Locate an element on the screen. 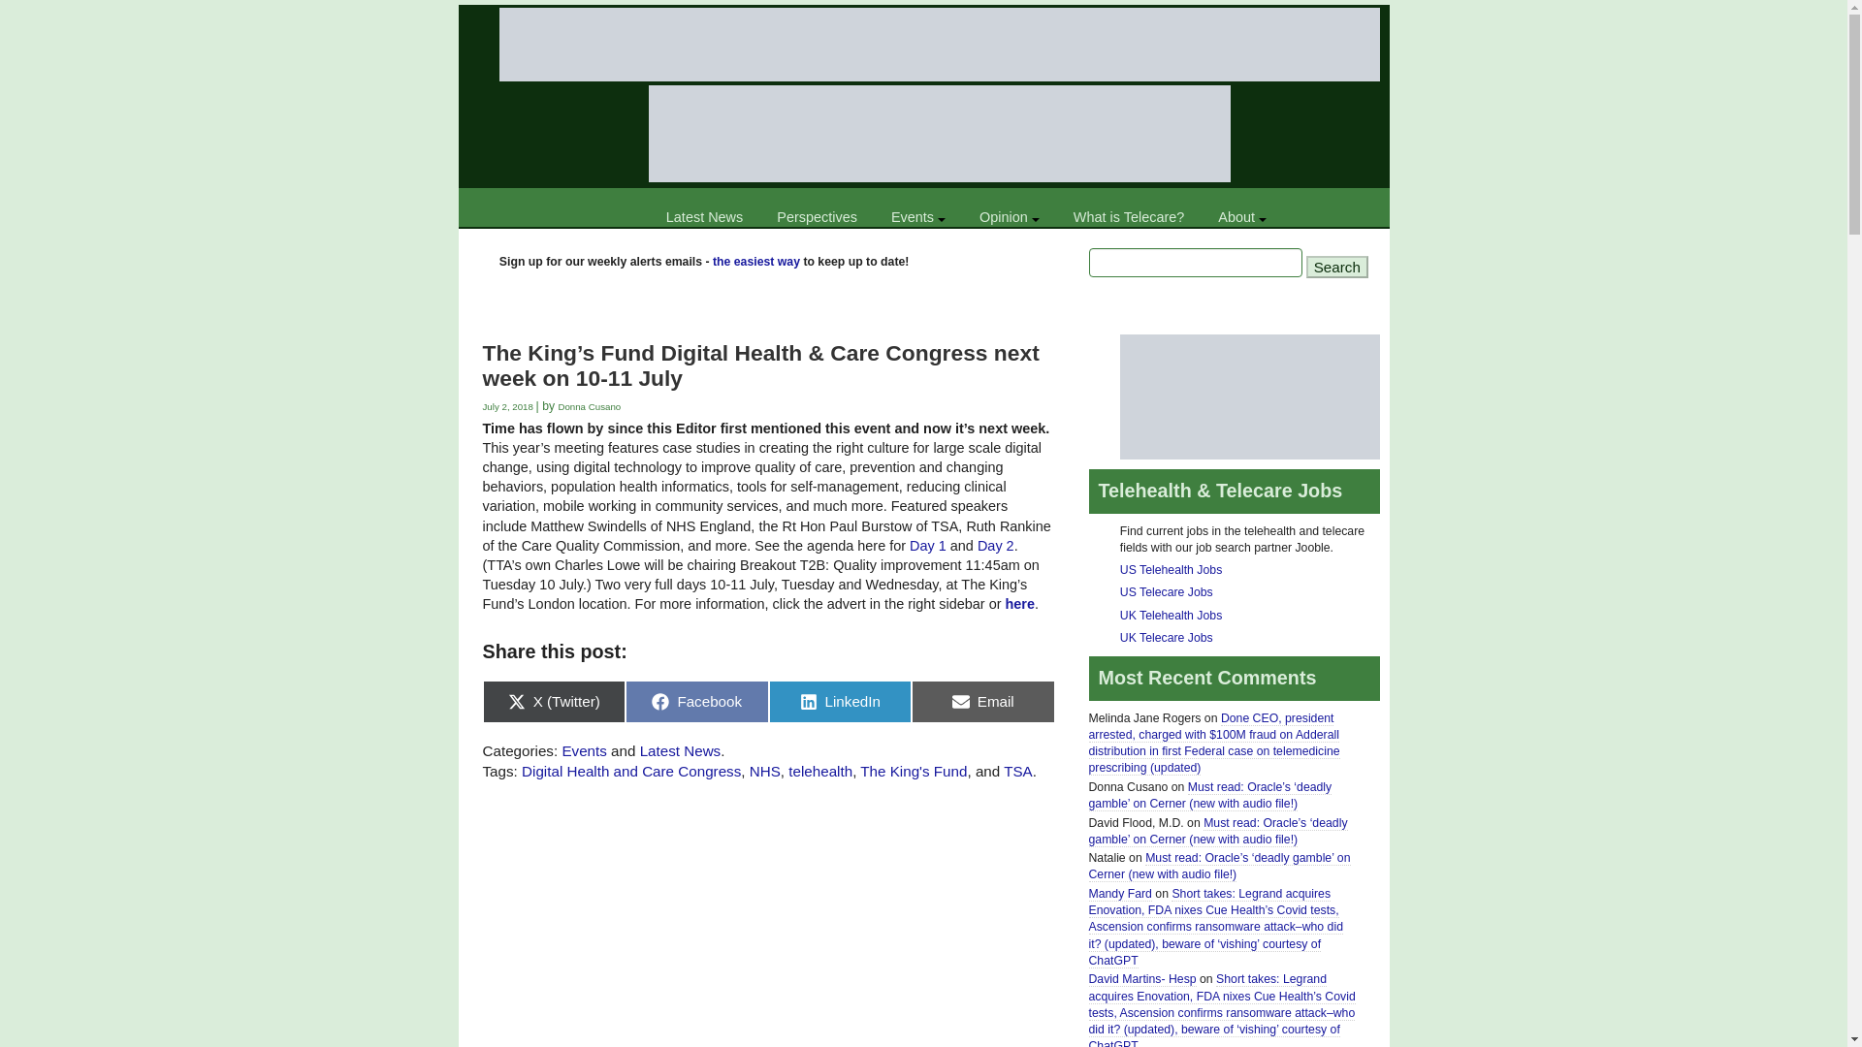 The width and height of the screenshot is (1862, 1047). Search is located at coordinates (1337, 267).